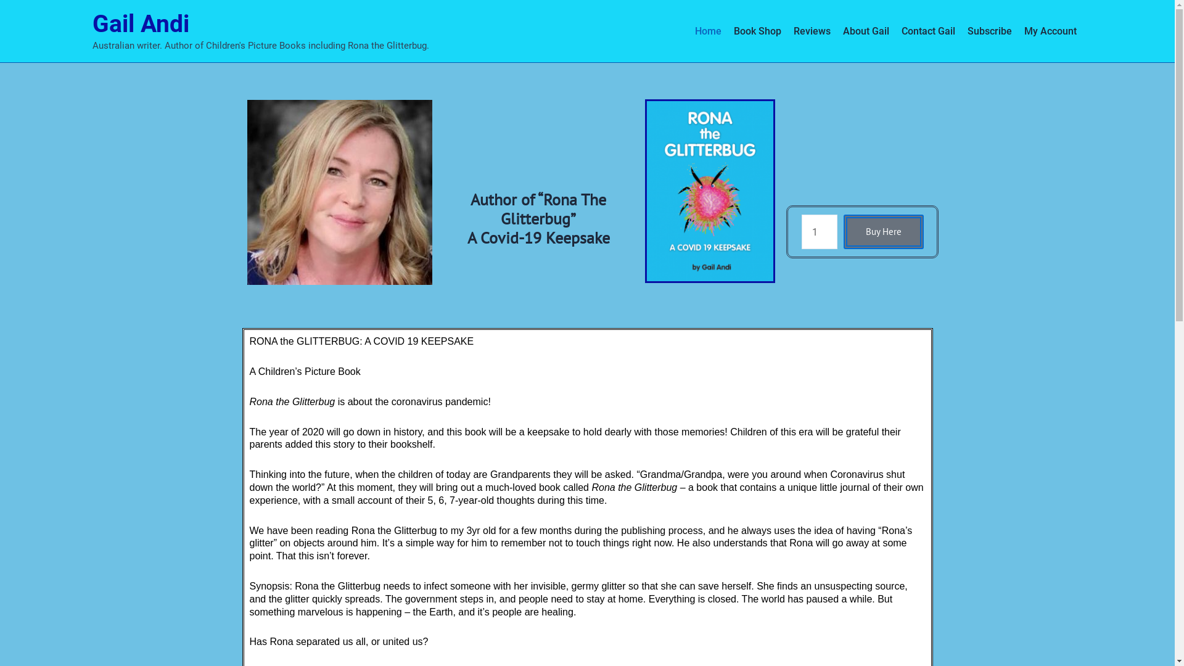  What do you see at coordinates (929, 31) in the screenshot?
I see `Contact Gail` at bounding box center [929, 31].